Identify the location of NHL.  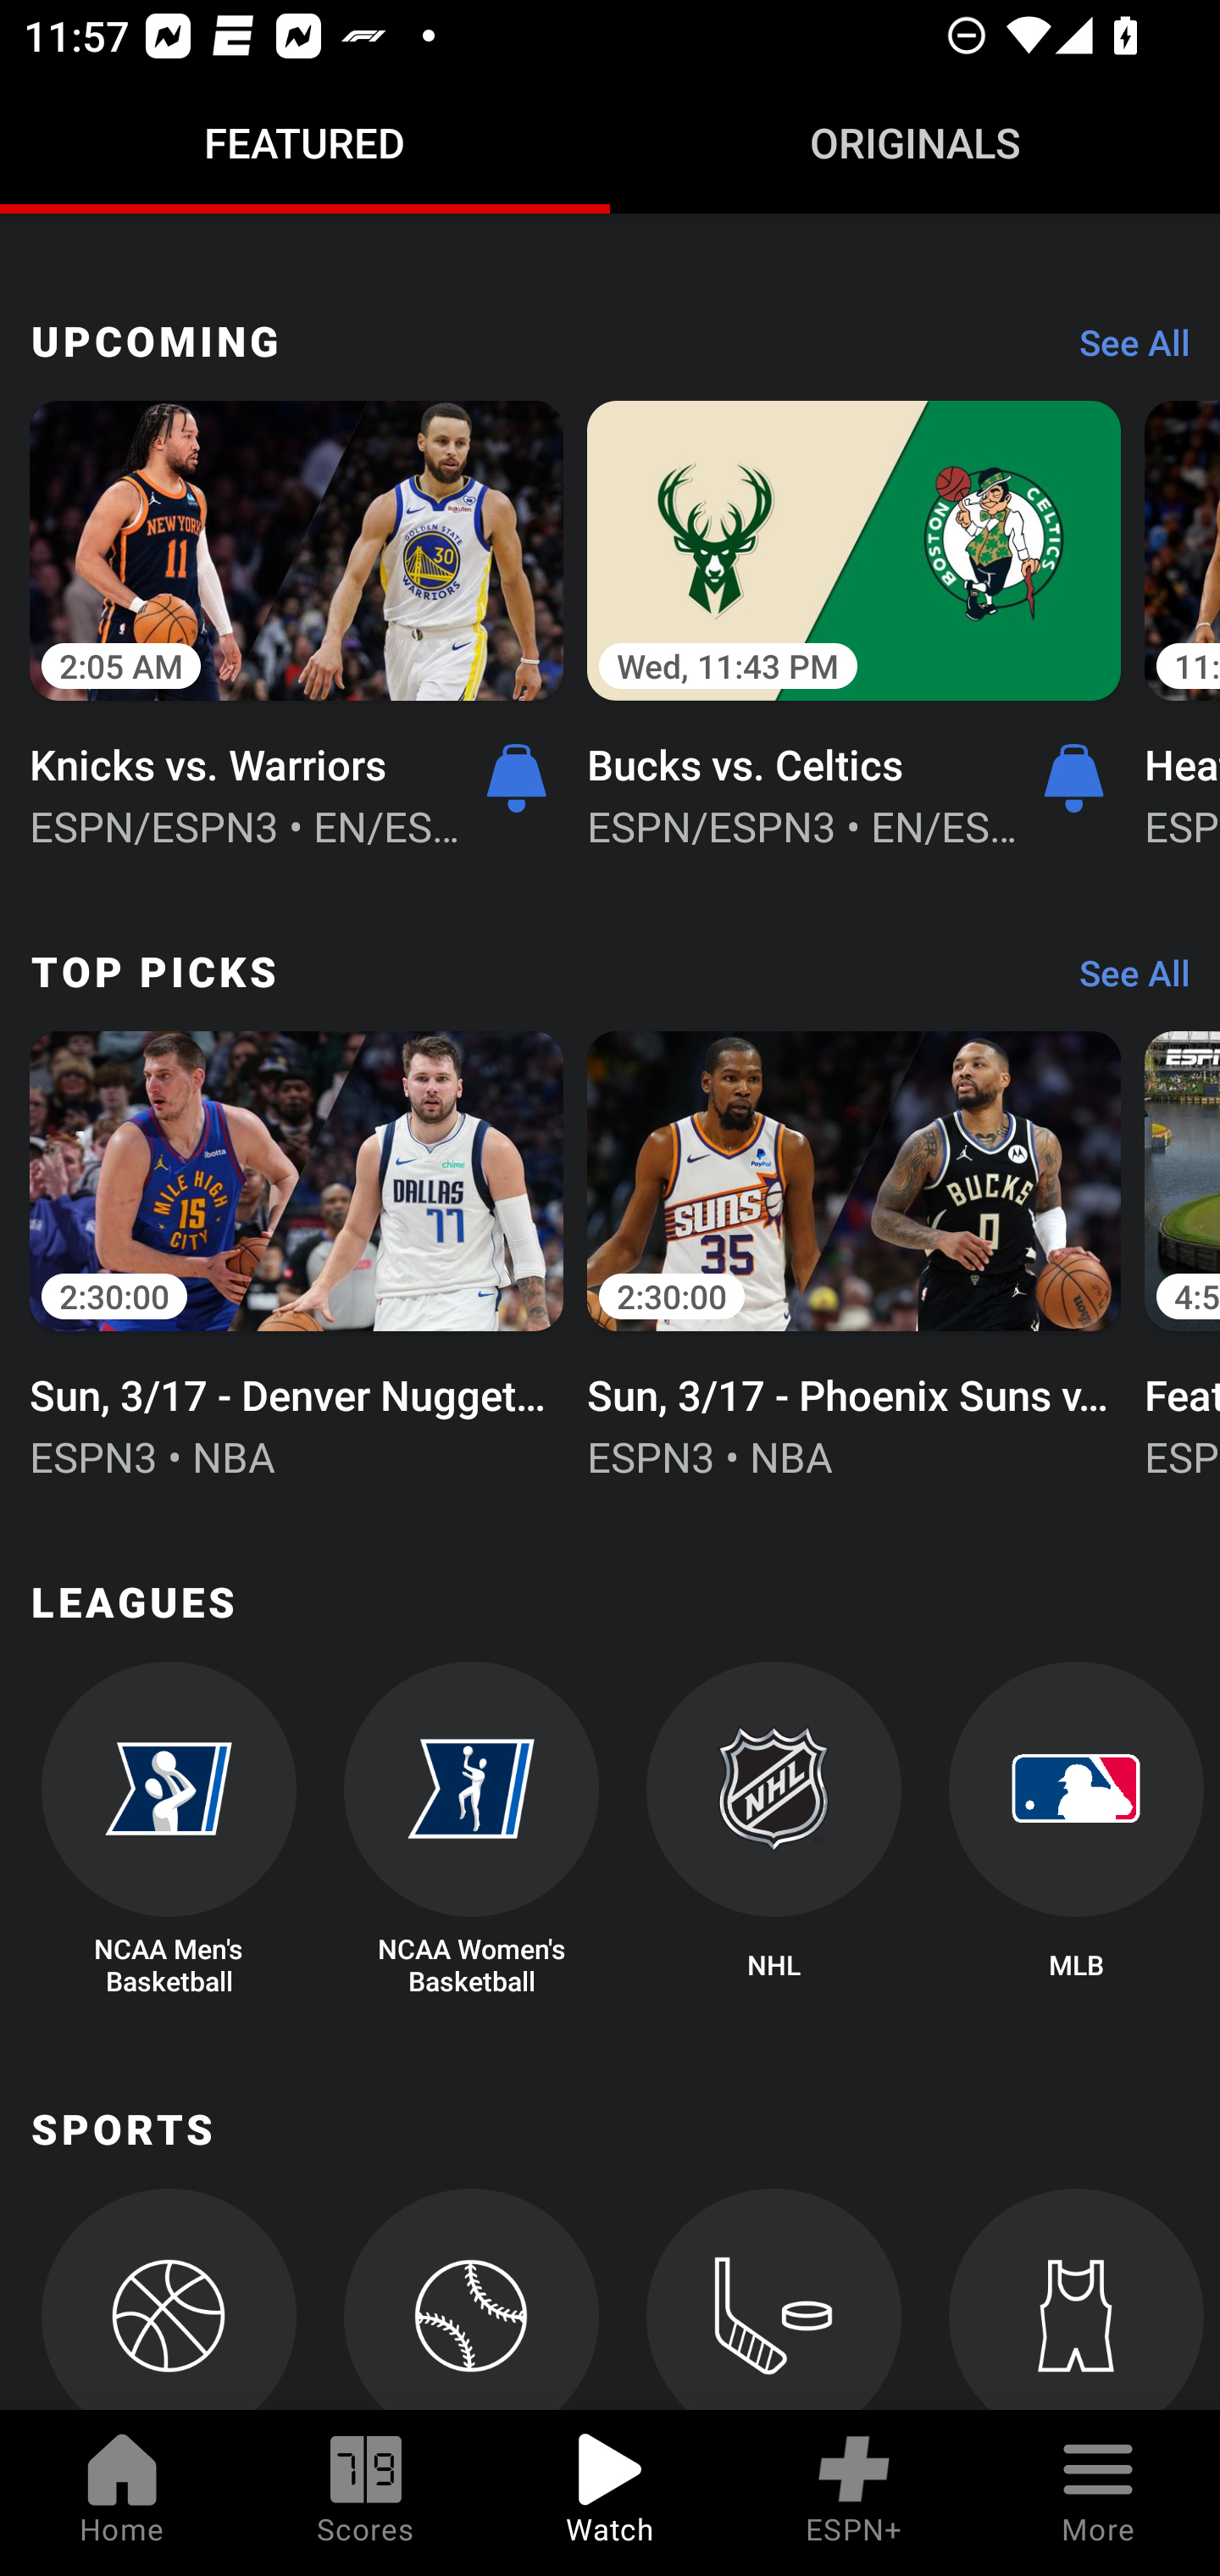
(774, 1830).